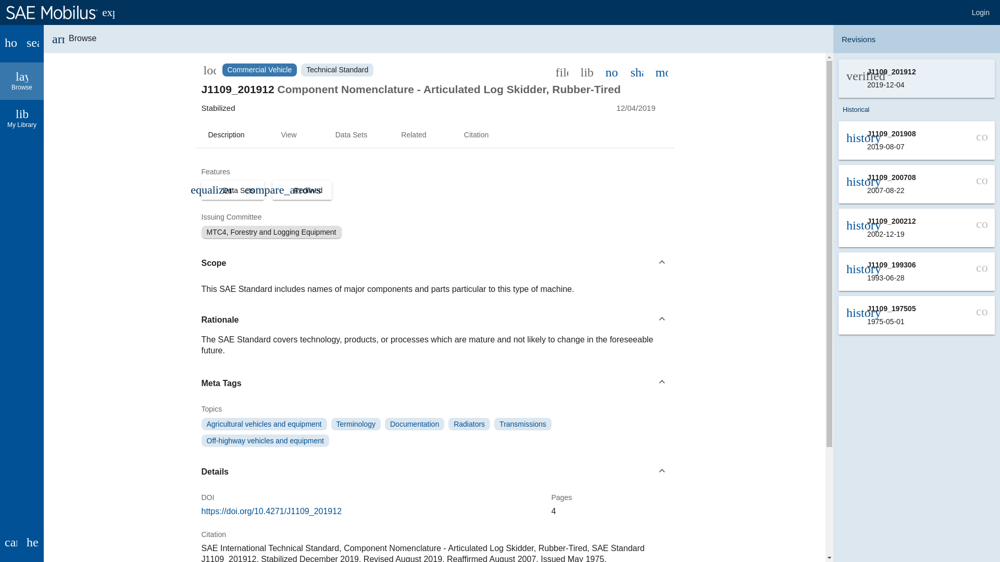  What do you see at coordinates (232, 190) in the screenshot?
I see `Documentation` at bounding box center [232, 190].